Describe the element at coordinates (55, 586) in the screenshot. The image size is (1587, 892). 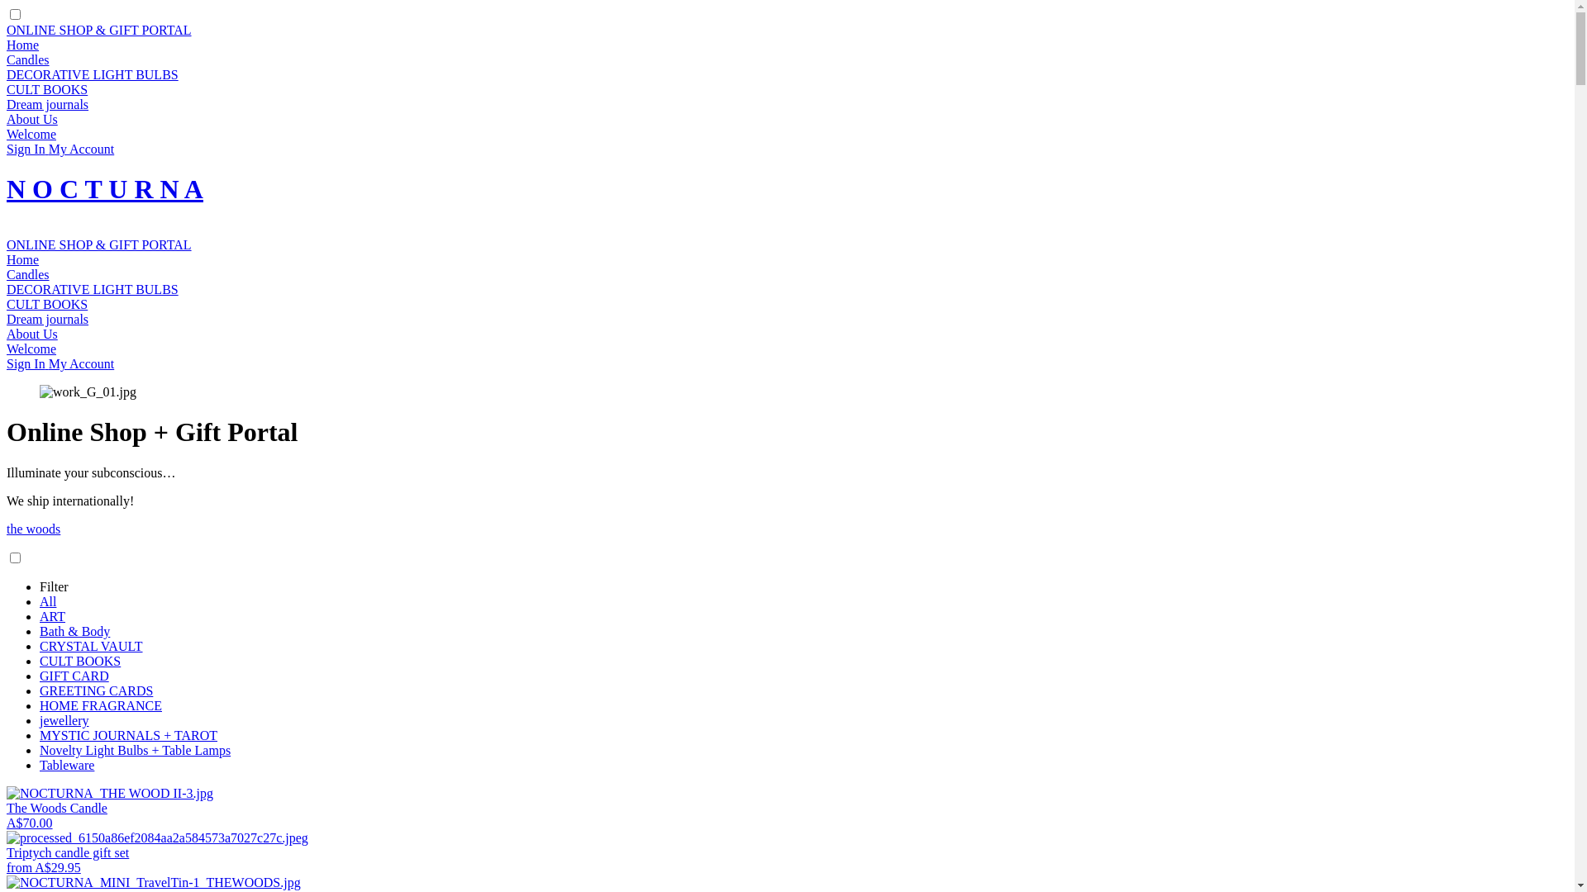
I see `Filter` at that location.